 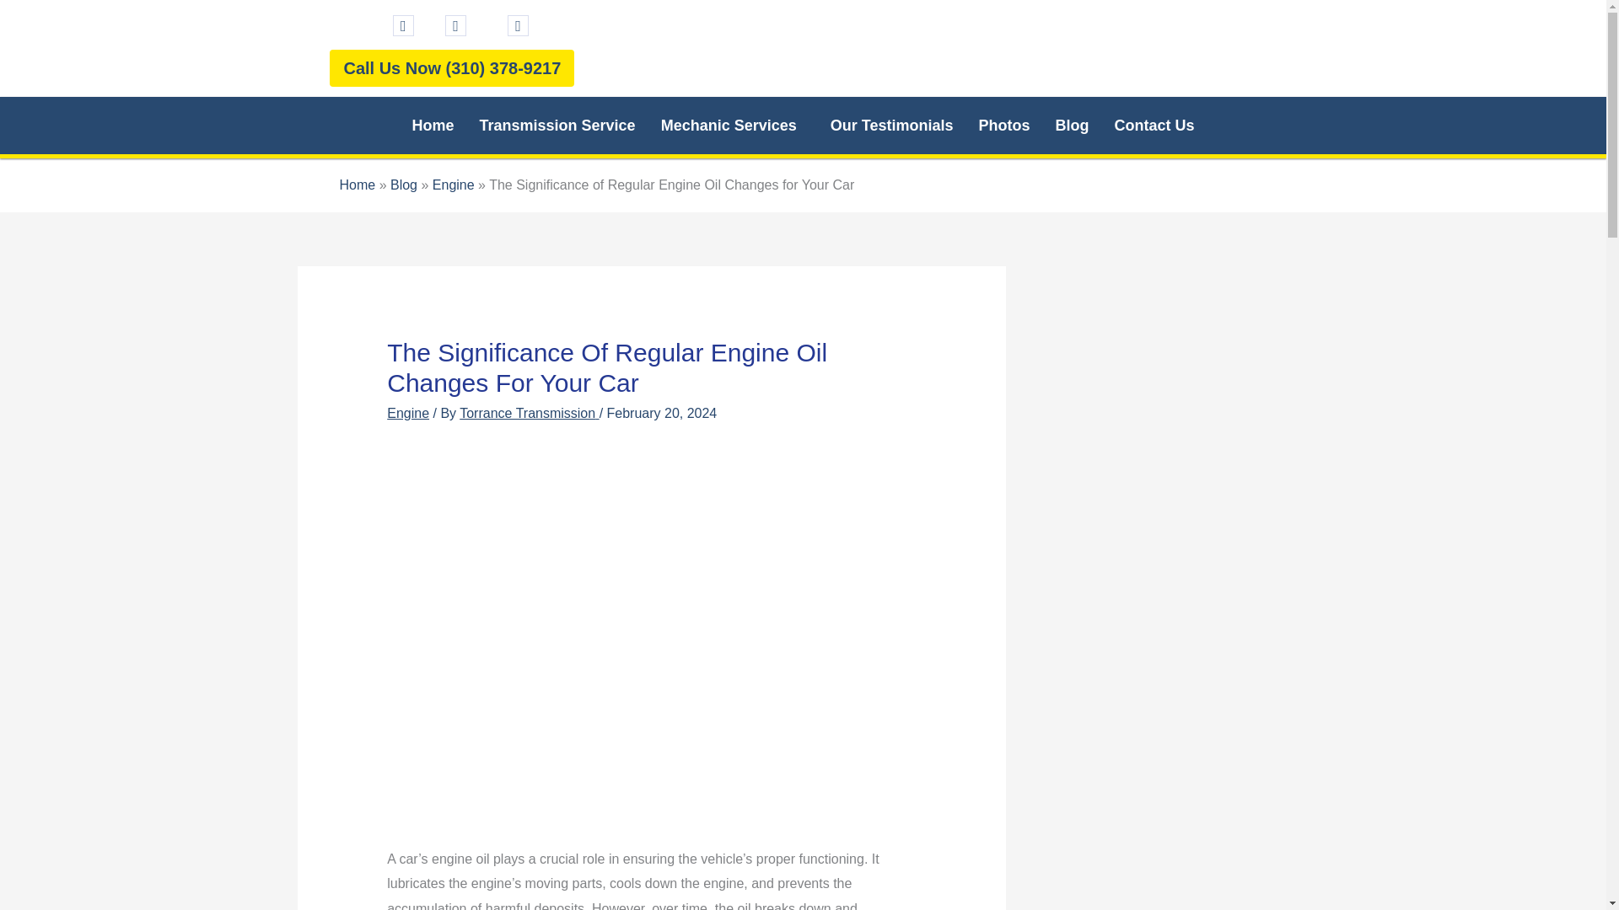 I want to click on Blog, so click(x=1071, y=125).